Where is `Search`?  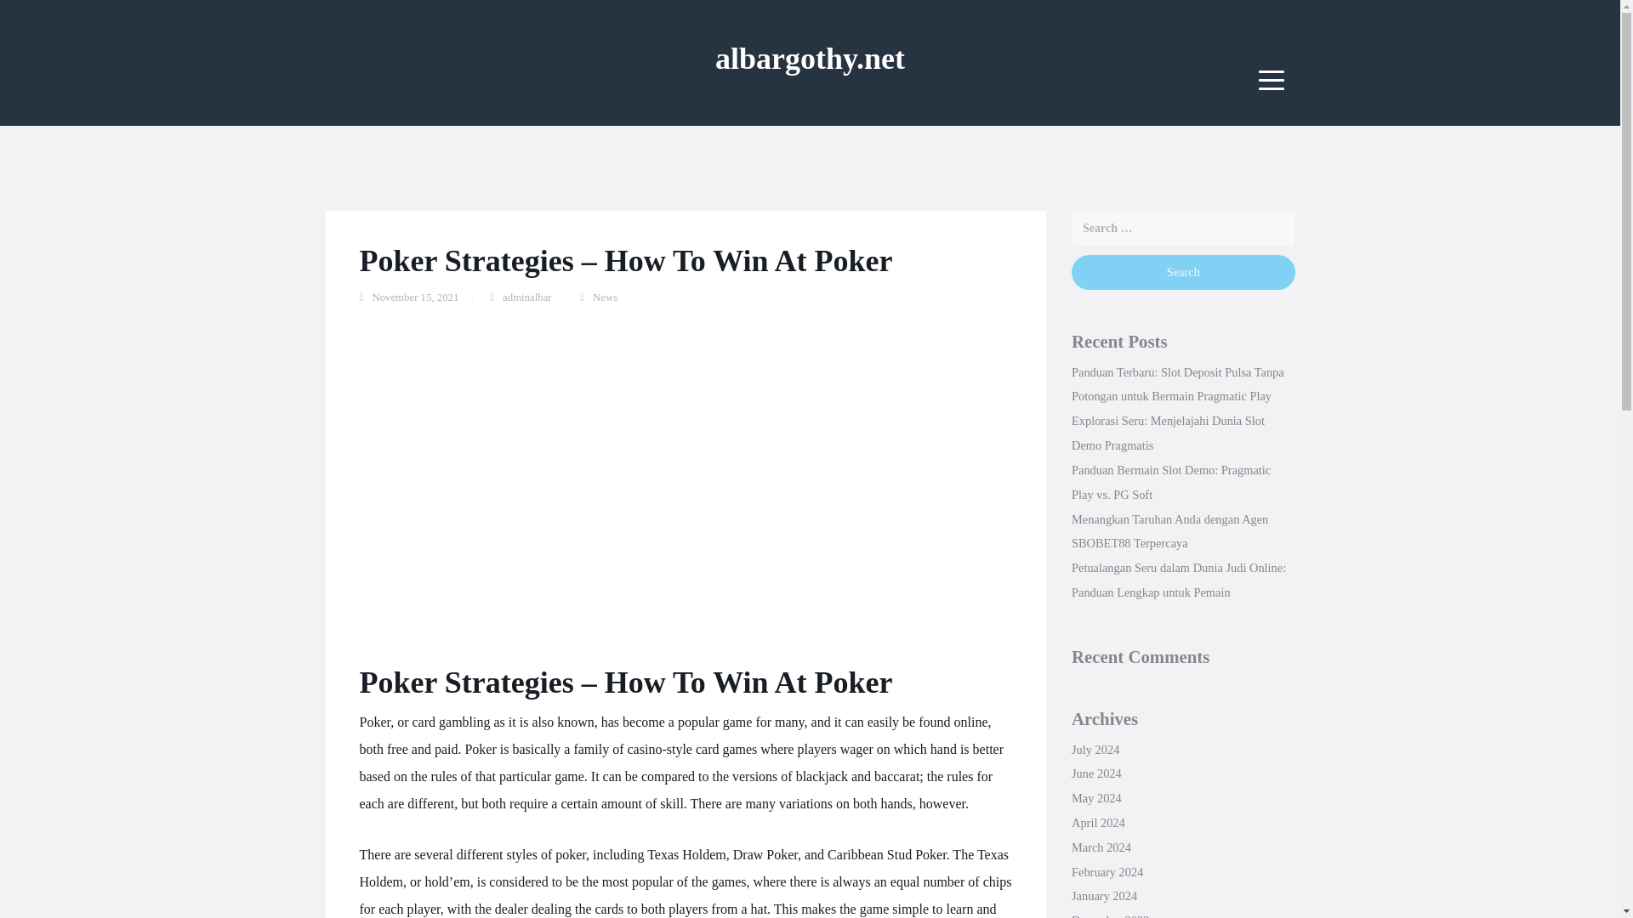
Search is located at coordinates (1182, 272).